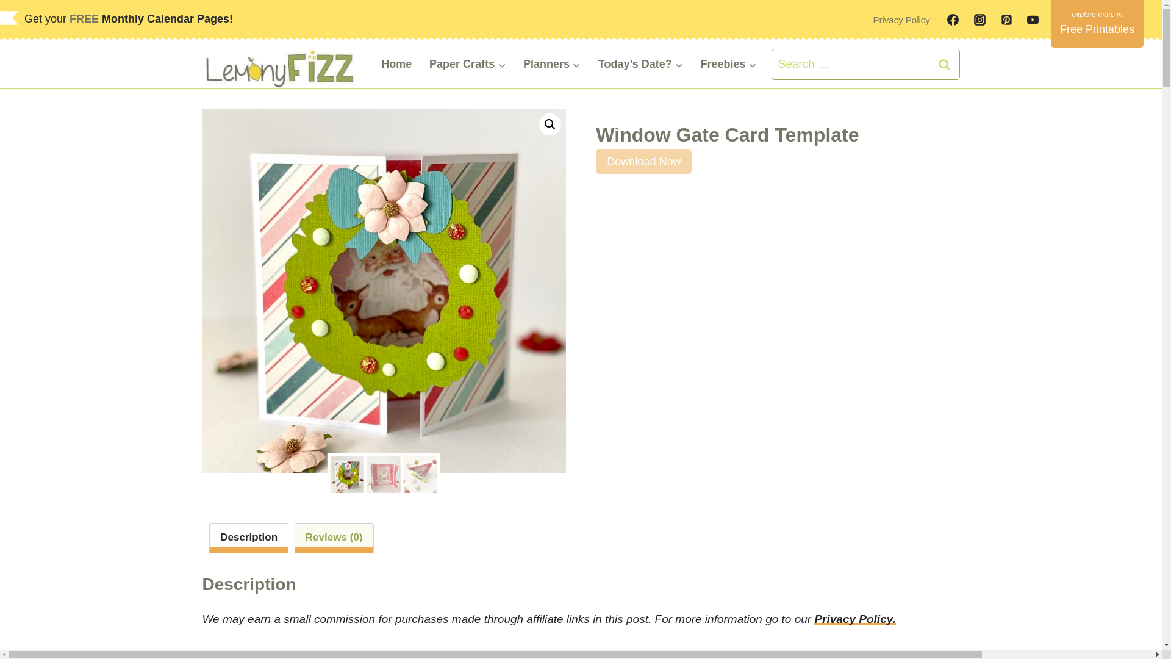 The height and width of the screenshot is (659, 1171). What do you see at coordinates (1097, 23) in the screenshot?
I see `Free Printables` at bounding box center [1097, 23].